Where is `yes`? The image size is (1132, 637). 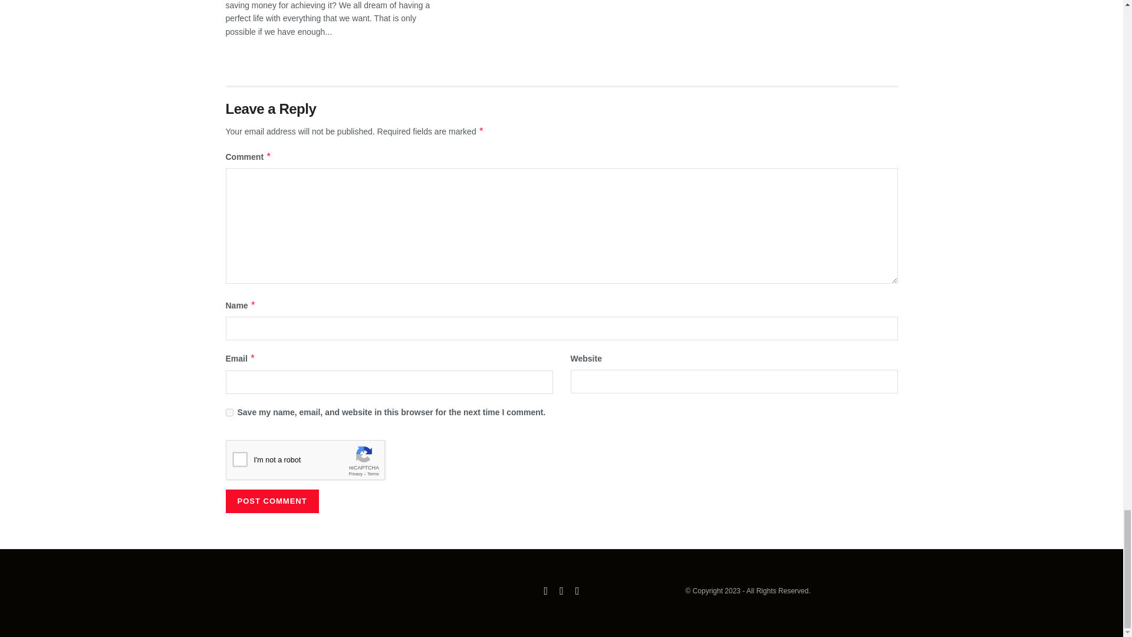 yes is located at coordinates (229, 413).